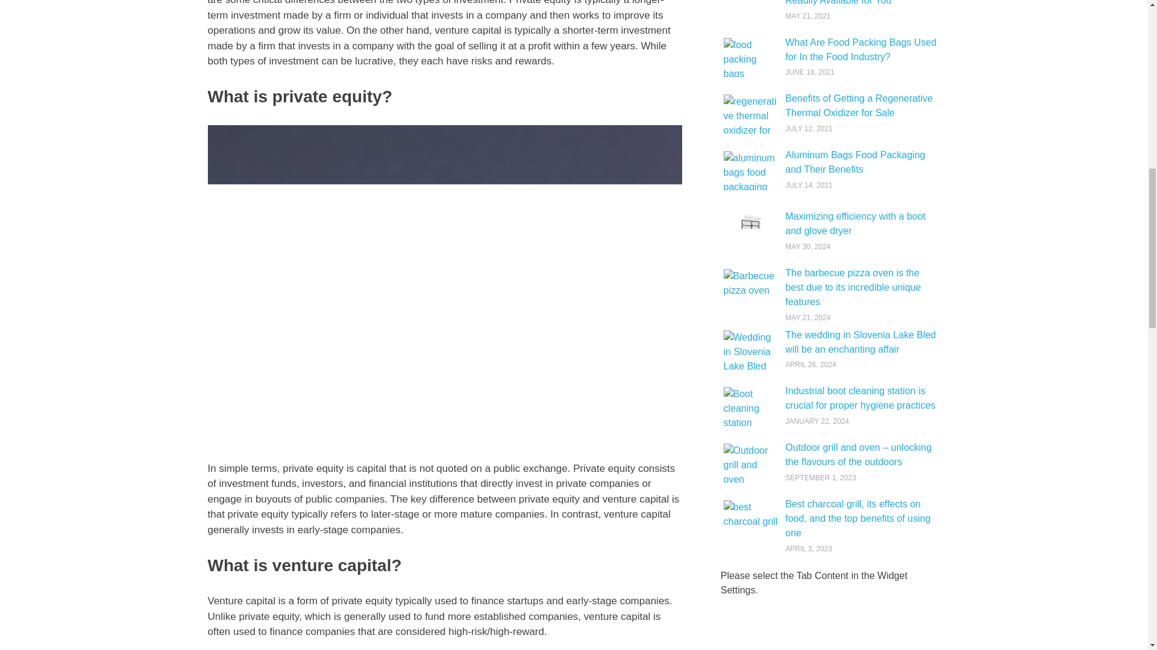 Image resolution: width=1157 pixels, height=650 pixels. Describe the element at coordinates (848, 2) in the screenshot. I see `Stainless Steel Eurobins Now Readily Available for You` at that location.